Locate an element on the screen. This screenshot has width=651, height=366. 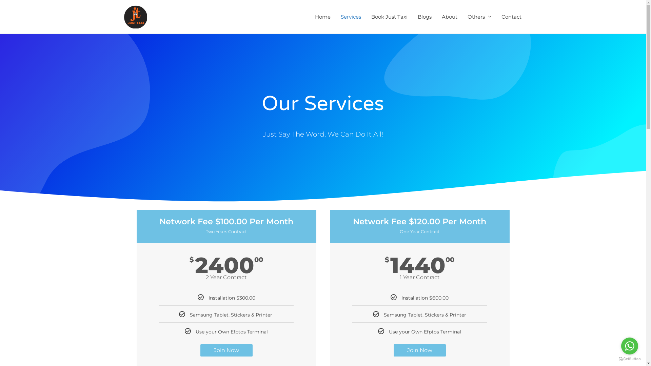
Book Just Taxi is located at coordinates (389, 17).